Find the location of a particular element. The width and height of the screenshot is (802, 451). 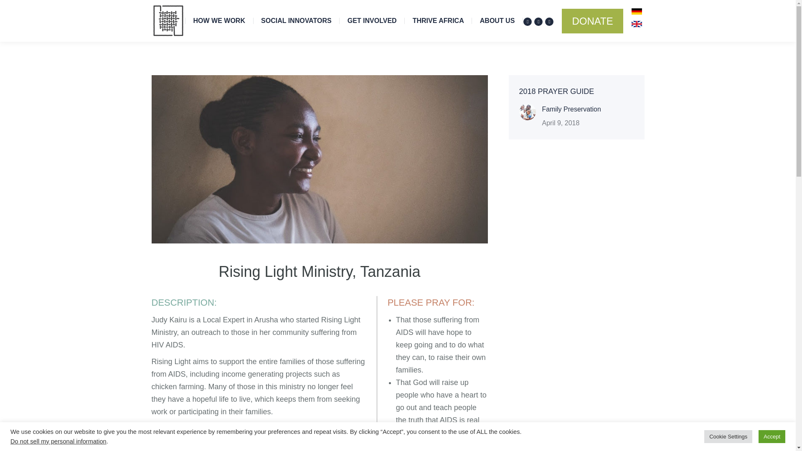

Go! is located at coordinates (376, 139).